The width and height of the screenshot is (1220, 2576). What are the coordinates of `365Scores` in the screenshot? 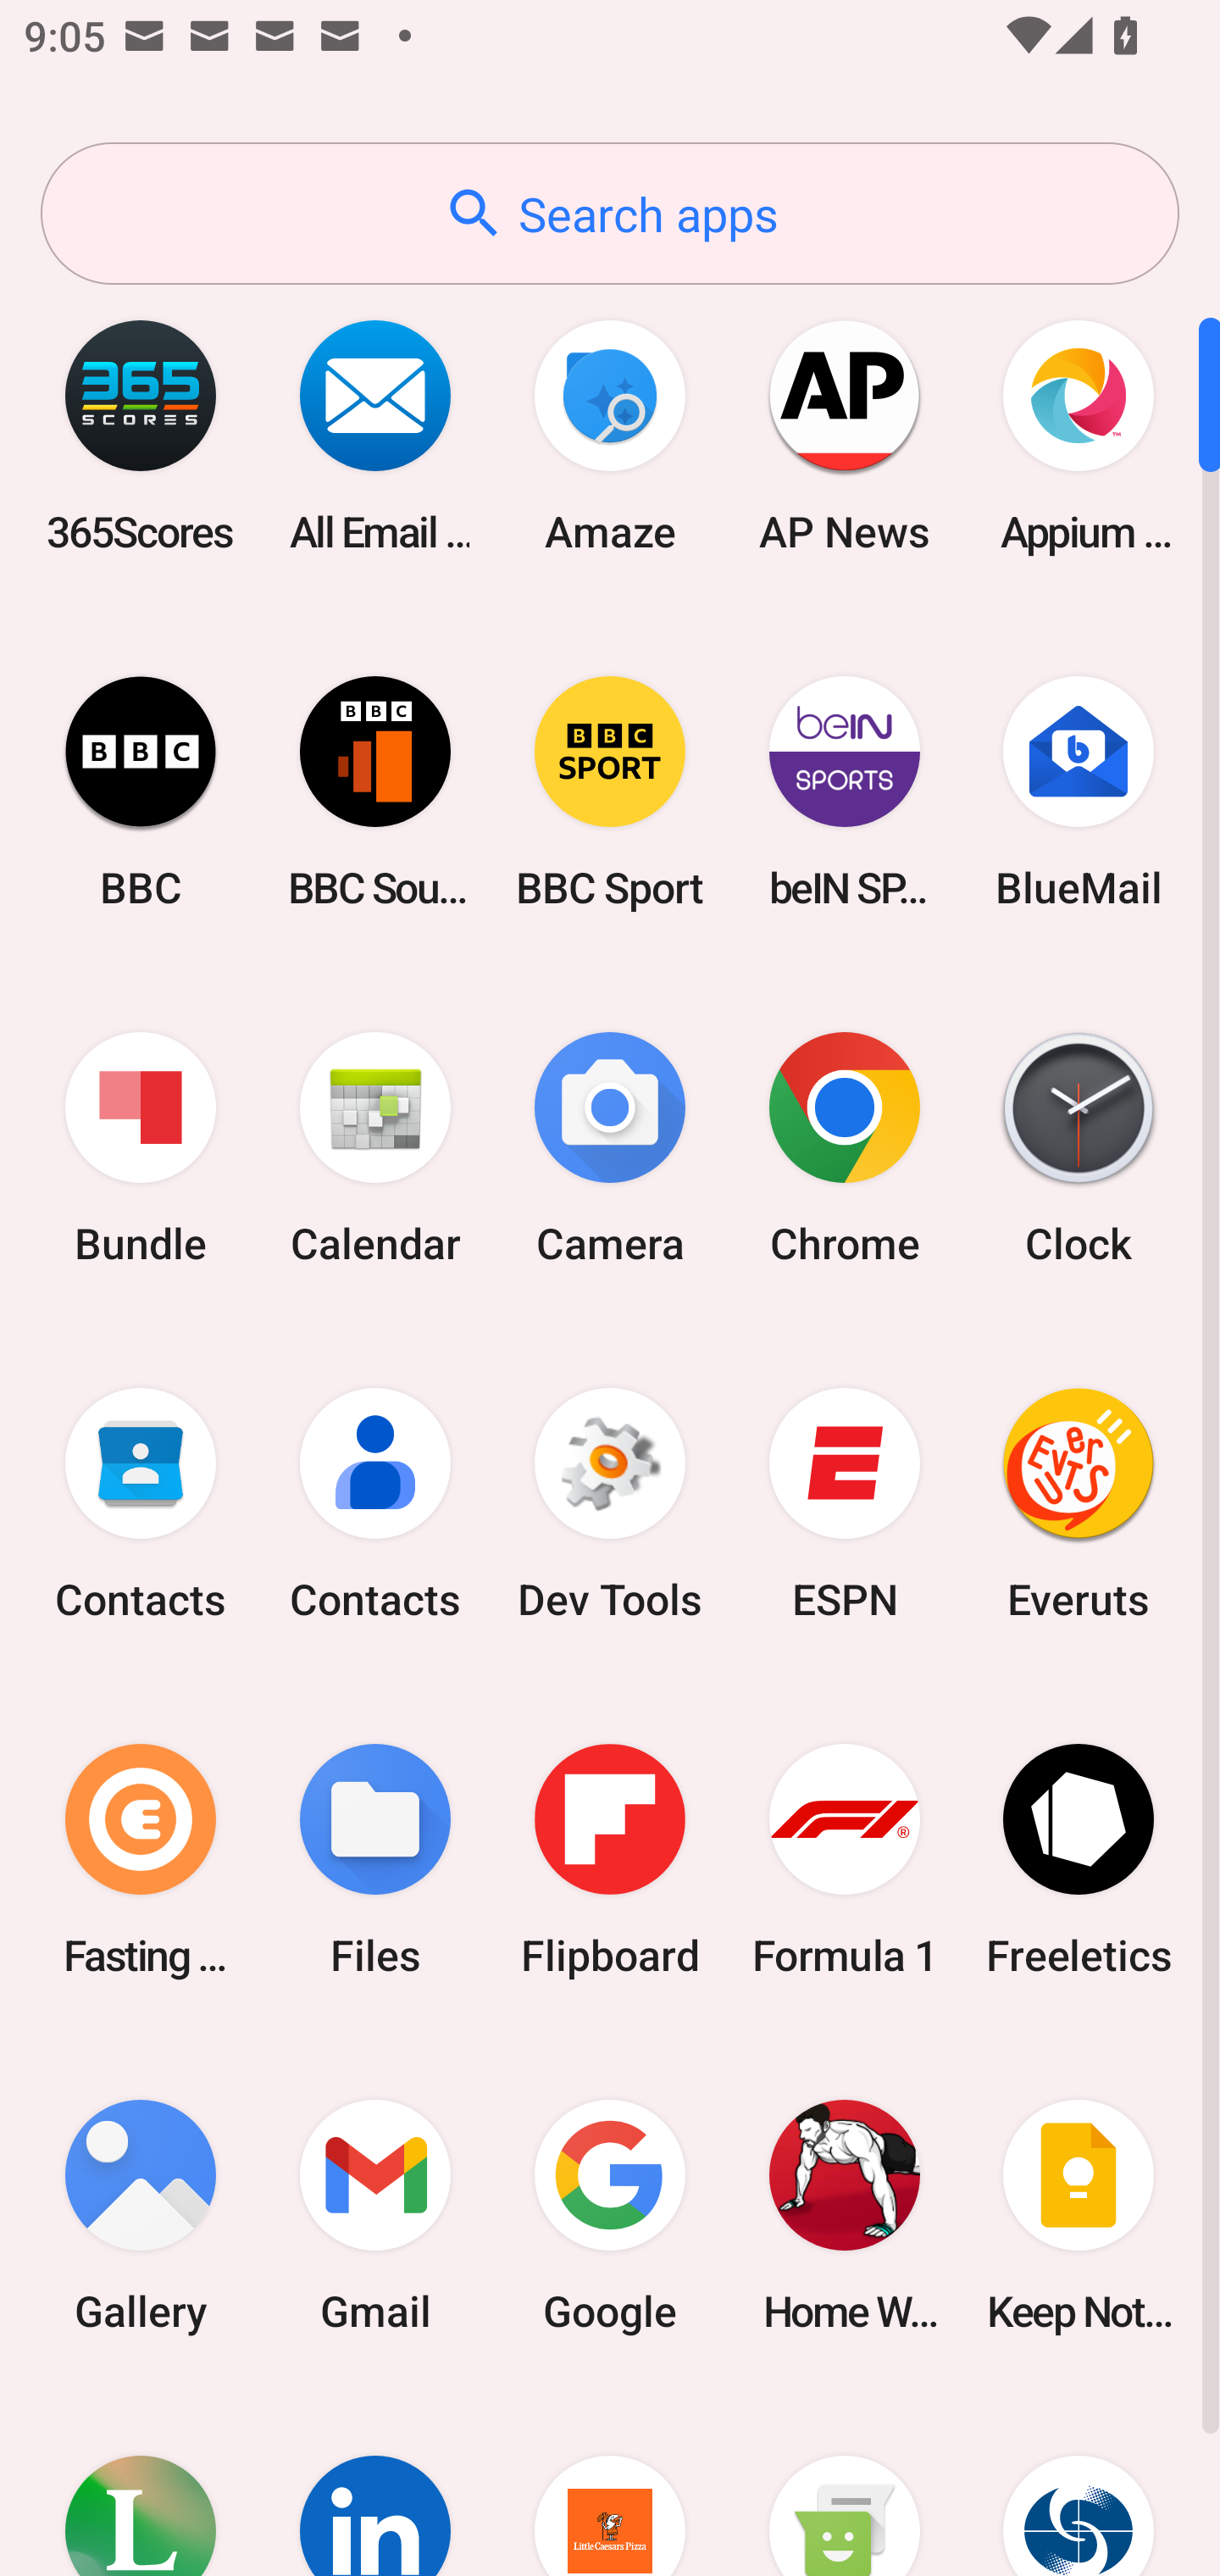 It's located at (141, 436).